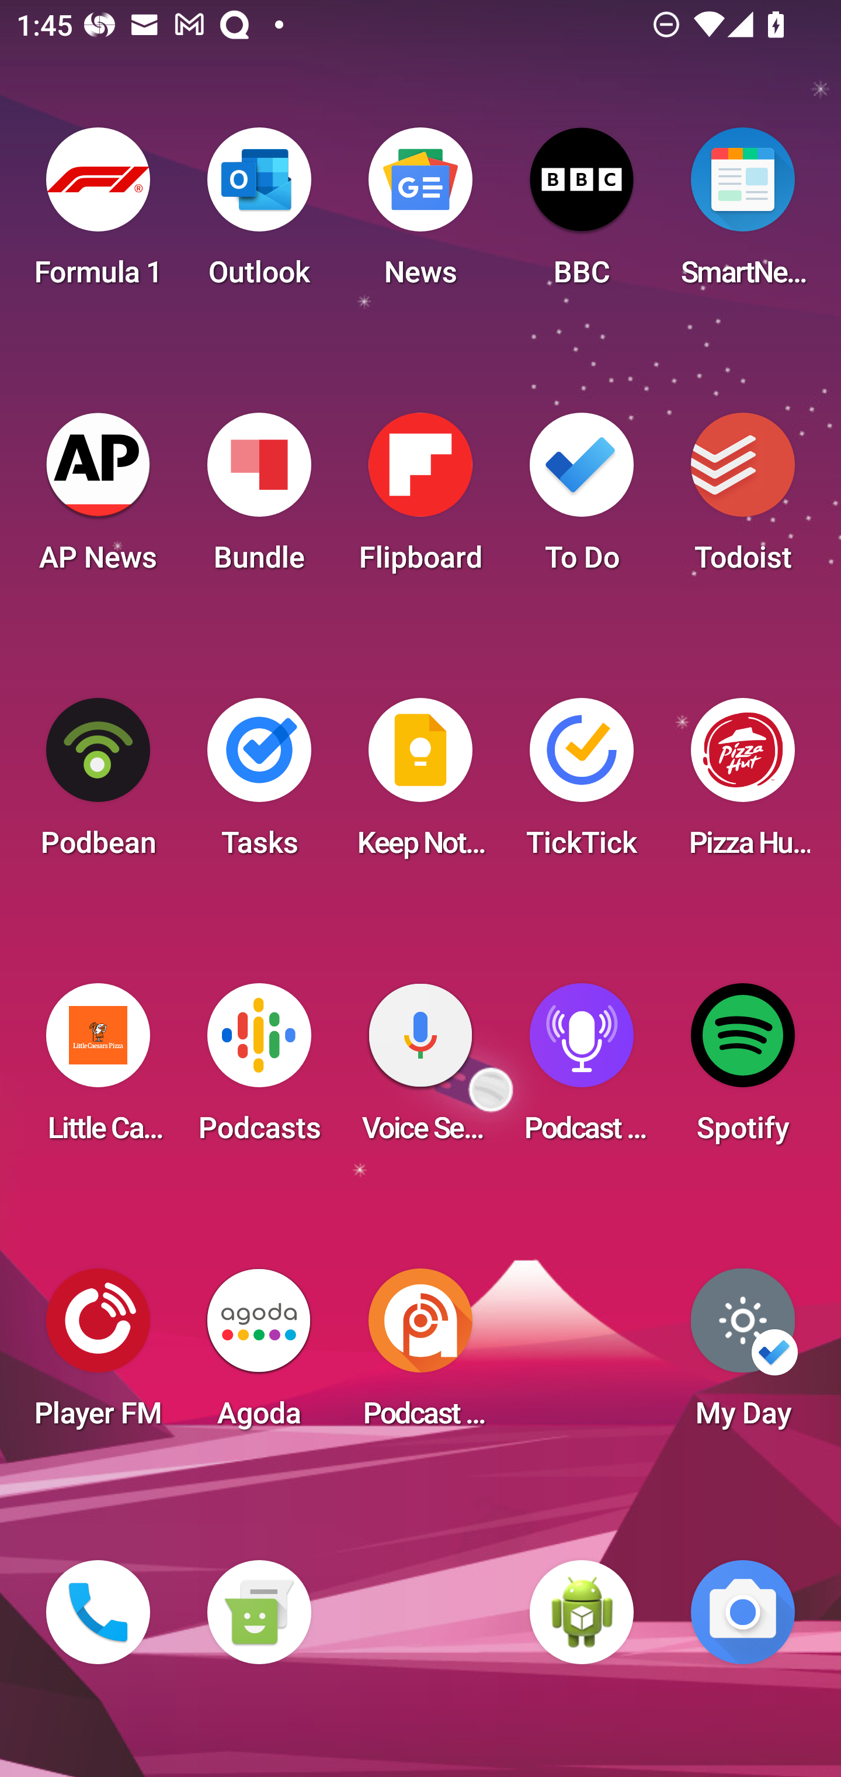  I want to click on Messaging, so click(259, 1612).